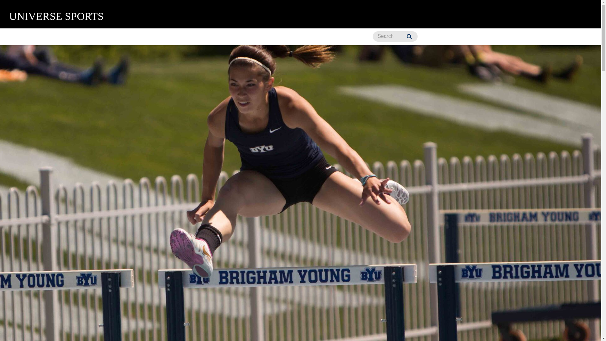 The width and height of the screenshot is (606, 341). I want to click on Track and Field, so click(311, 37).